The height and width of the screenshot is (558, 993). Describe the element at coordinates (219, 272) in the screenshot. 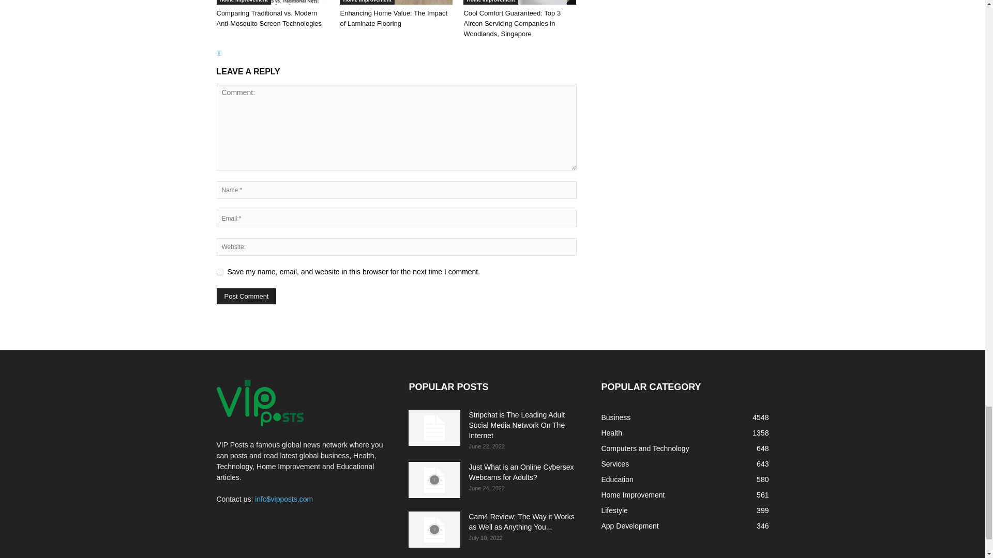

I see `yes` at that location.